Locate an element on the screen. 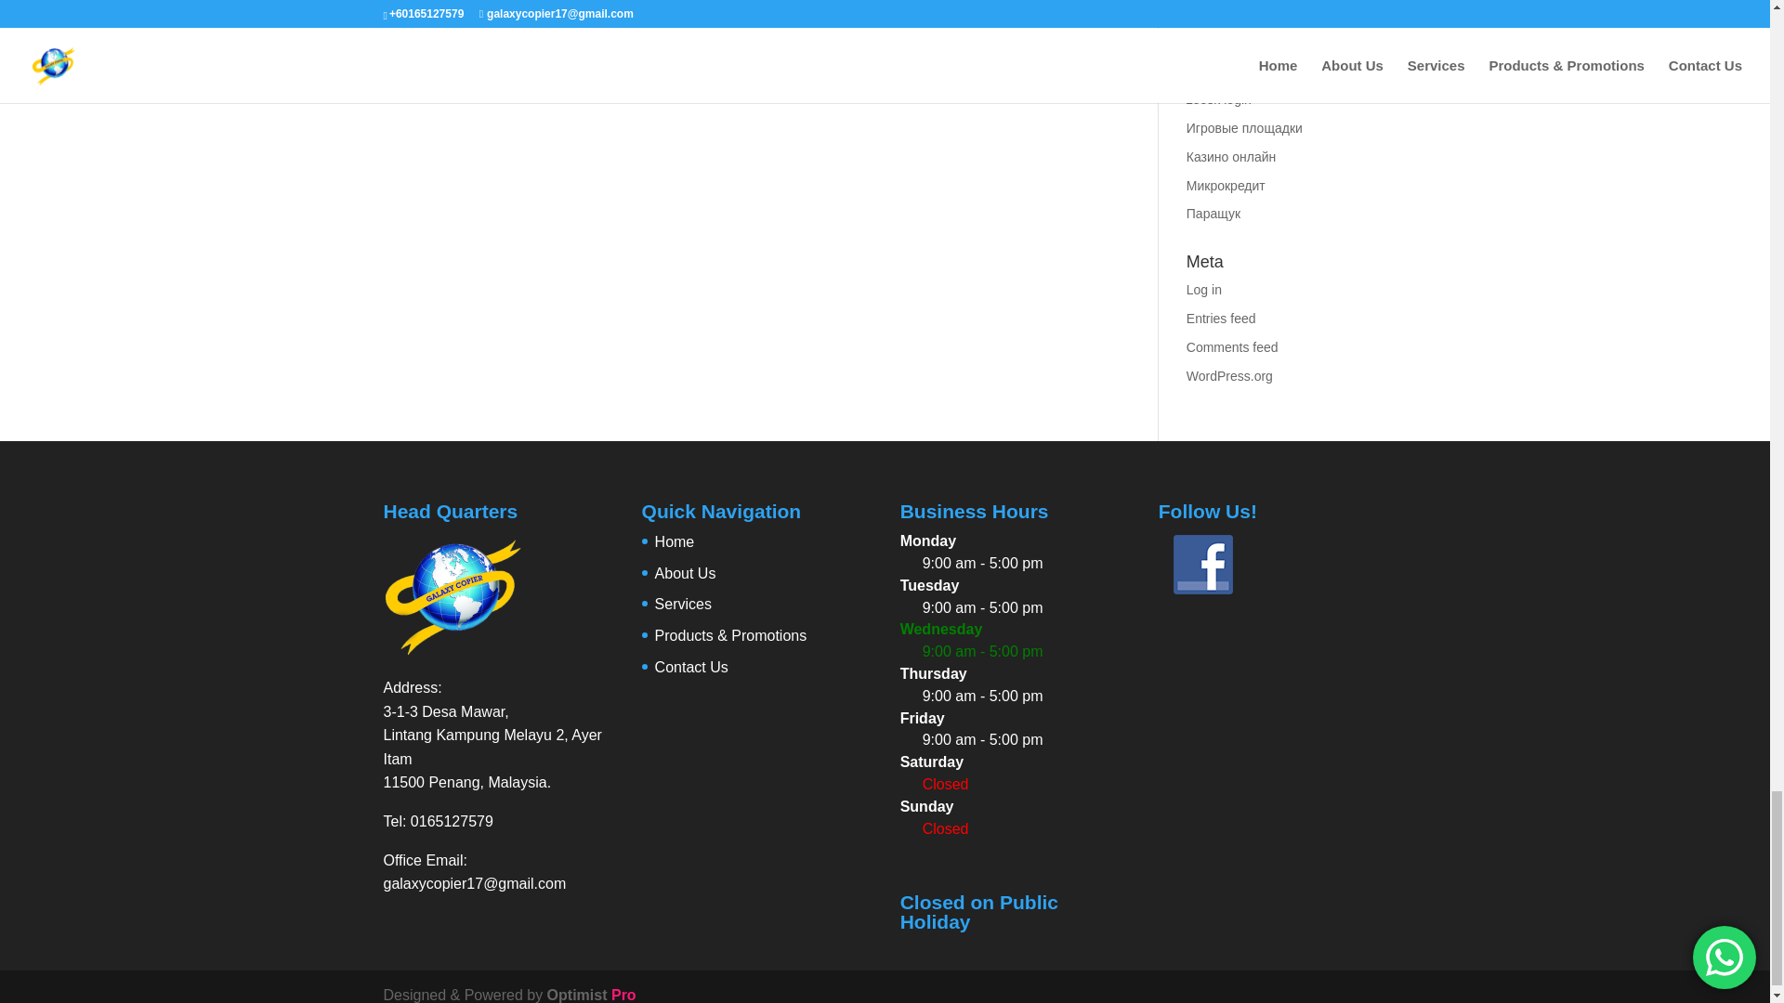 This screenshot has width=1784, height=1003. Optimist Pro is located at coordinates (592, 995).